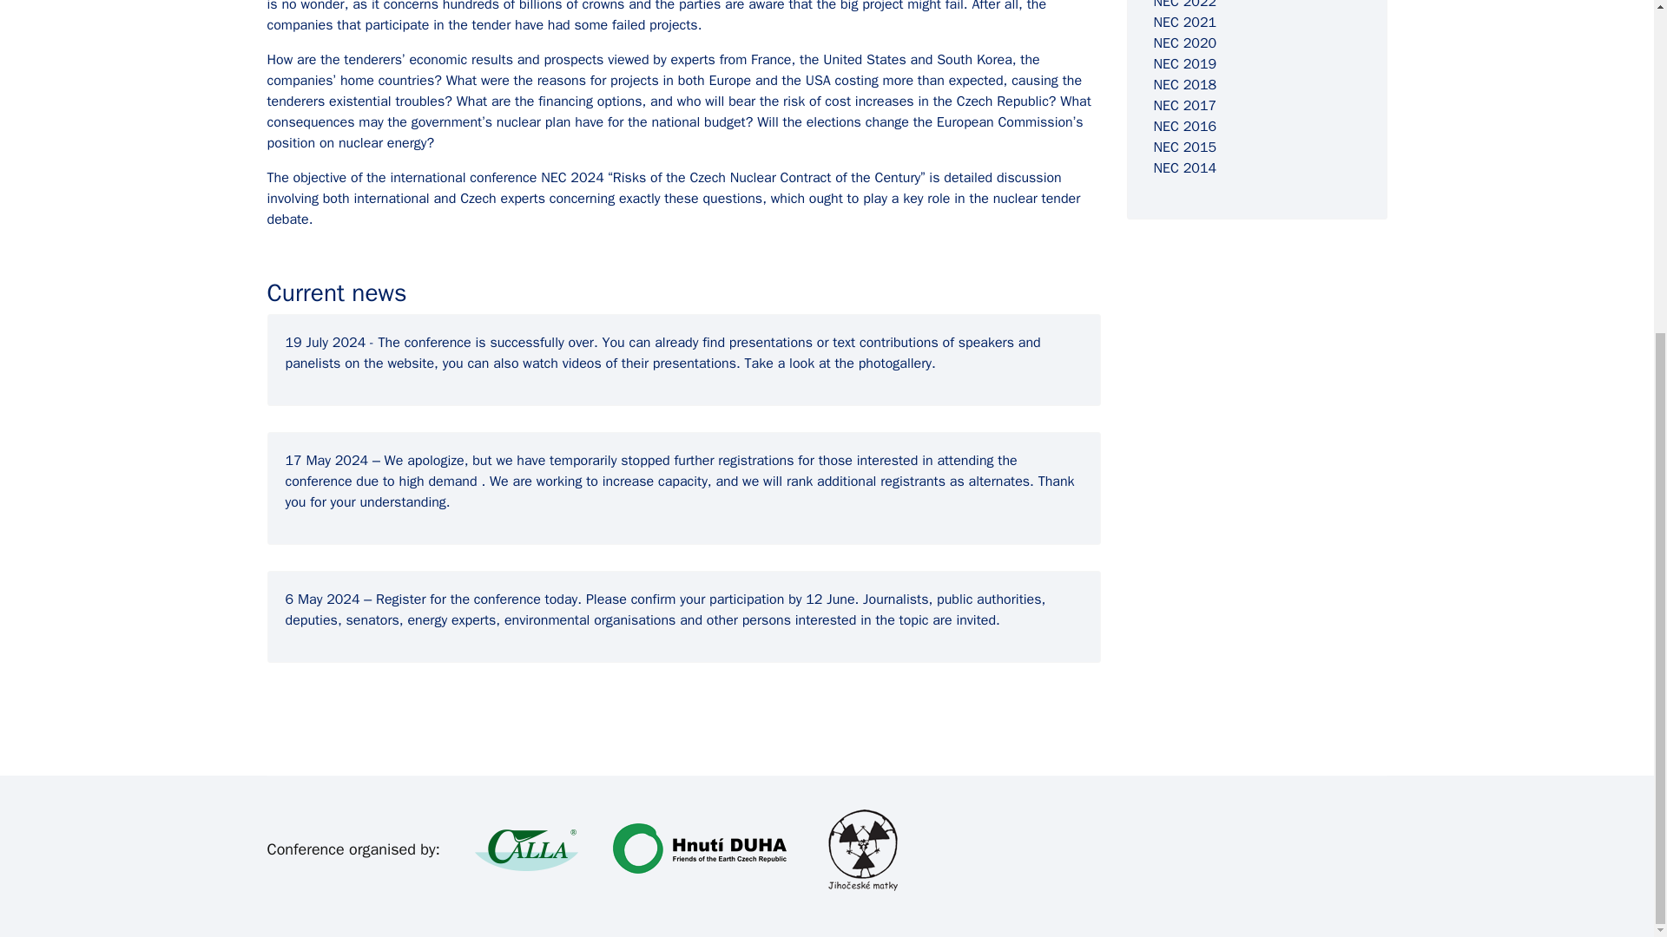 This screenshot has width=1667, height=937. I want to click on NEC 2014, so click(1184, 168).